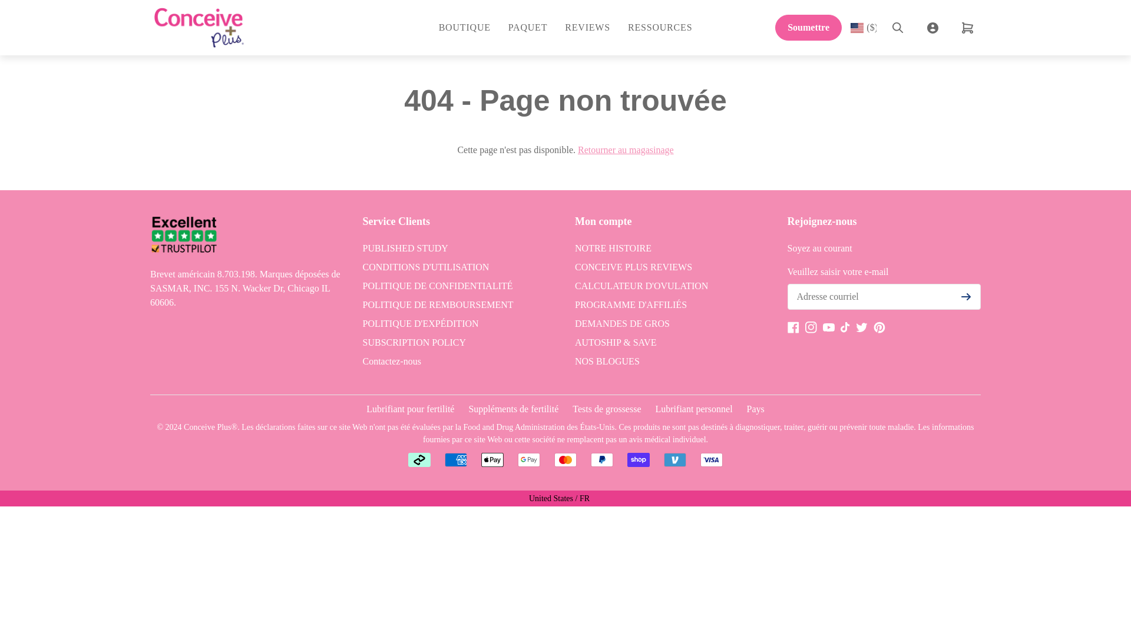  Describe the element at coordinates (528, 27) in the screenshot. I see `PAQUET` at that location.